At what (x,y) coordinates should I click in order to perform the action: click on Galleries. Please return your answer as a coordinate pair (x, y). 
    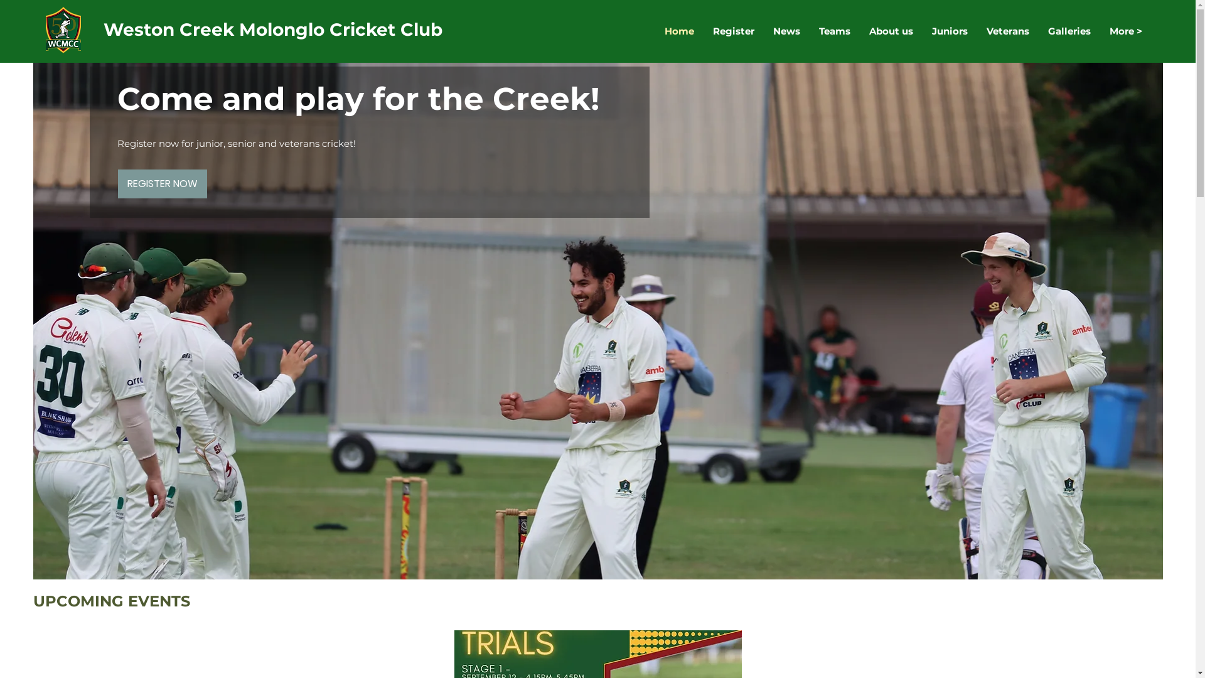
    Looking at the image, I should click on (1069, 31).